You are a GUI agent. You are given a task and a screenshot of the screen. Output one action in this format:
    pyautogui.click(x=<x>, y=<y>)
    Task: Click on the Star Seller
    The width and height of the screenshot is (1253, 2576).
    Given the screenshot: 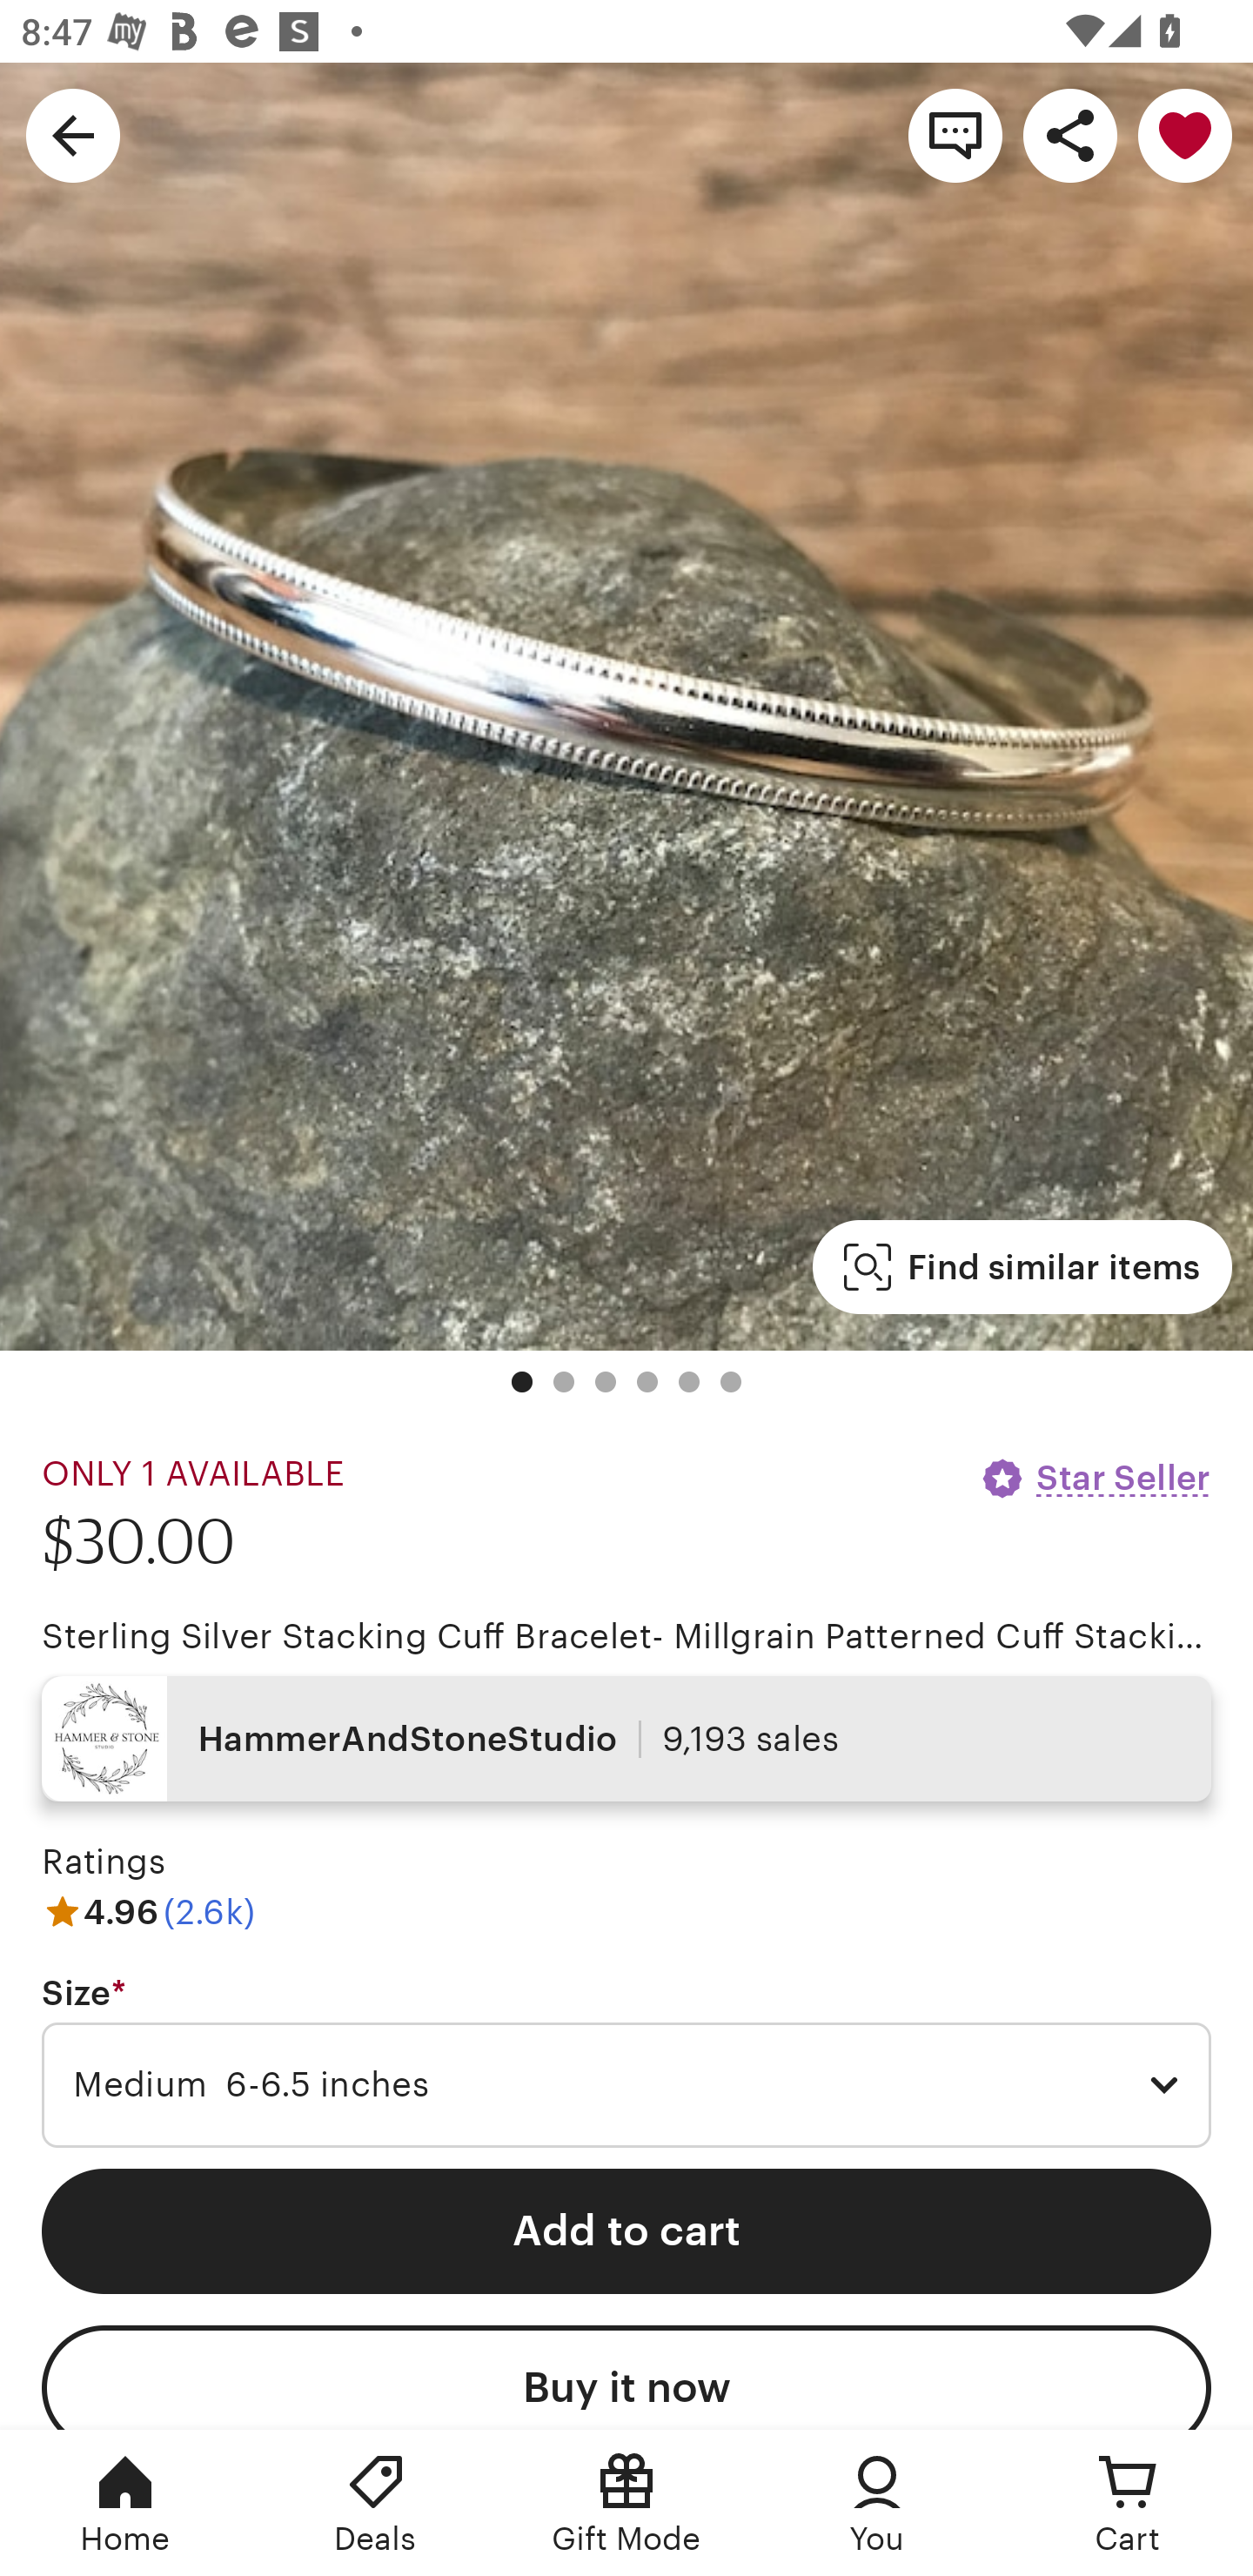 What is the action you would take?
    pyautogui.click(x=1095, y=1478)
    